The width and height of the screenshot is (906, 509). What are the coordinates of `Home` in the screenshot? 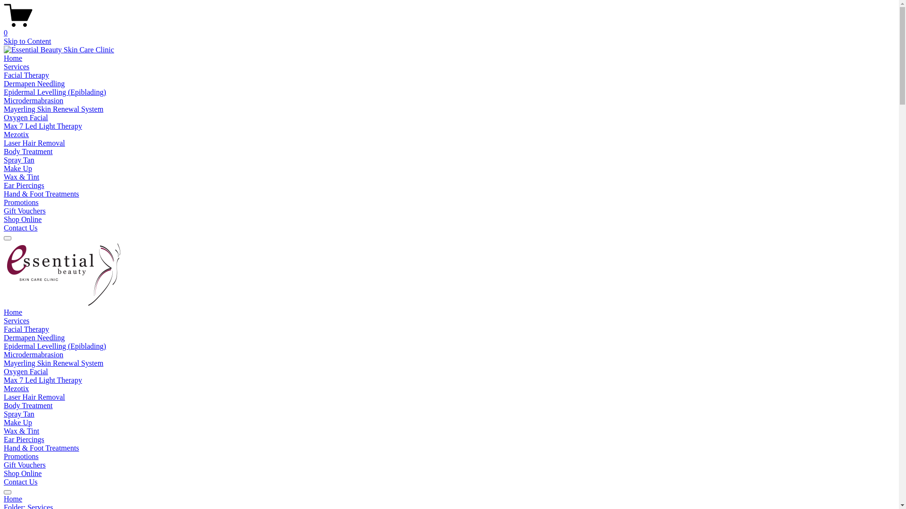 It's located at (13, 312).